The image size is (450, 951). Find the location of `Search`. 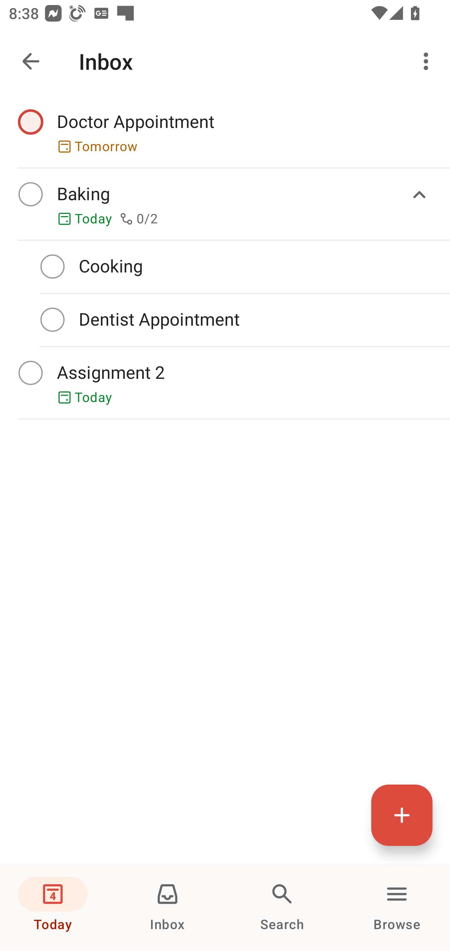

Search is located at coordinates (282, 907).